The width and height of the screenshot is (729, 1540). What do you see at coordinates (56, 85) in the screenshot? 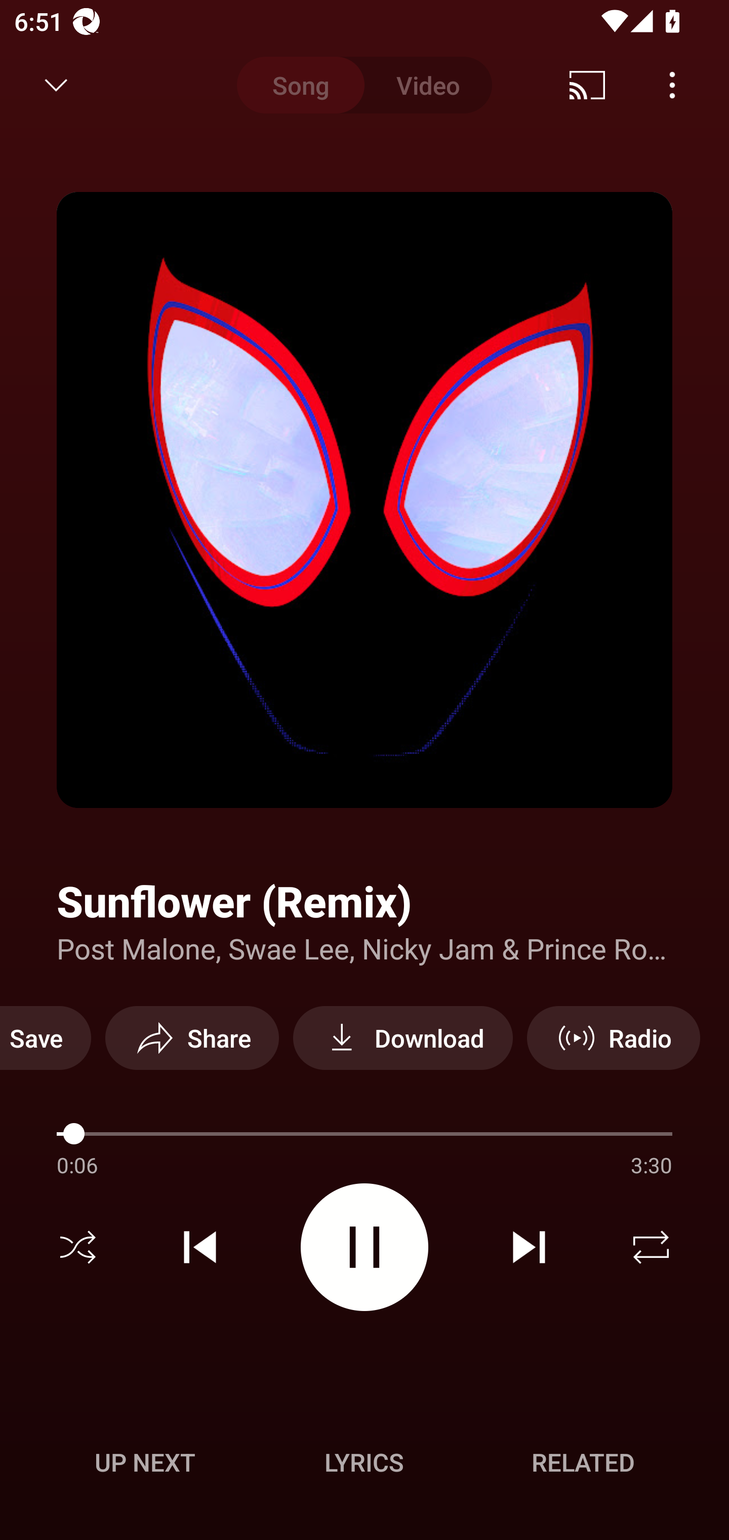
I see `Minimize` at bounding box center [56, 85].